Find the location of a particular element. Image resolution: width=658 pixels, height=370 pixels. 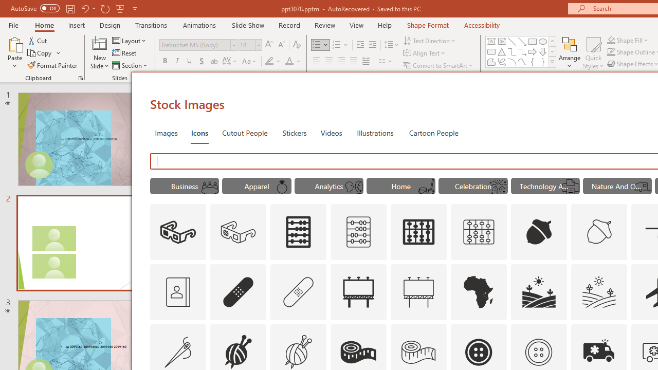

AutomationID: Icons is located at coordinates (538, 352).